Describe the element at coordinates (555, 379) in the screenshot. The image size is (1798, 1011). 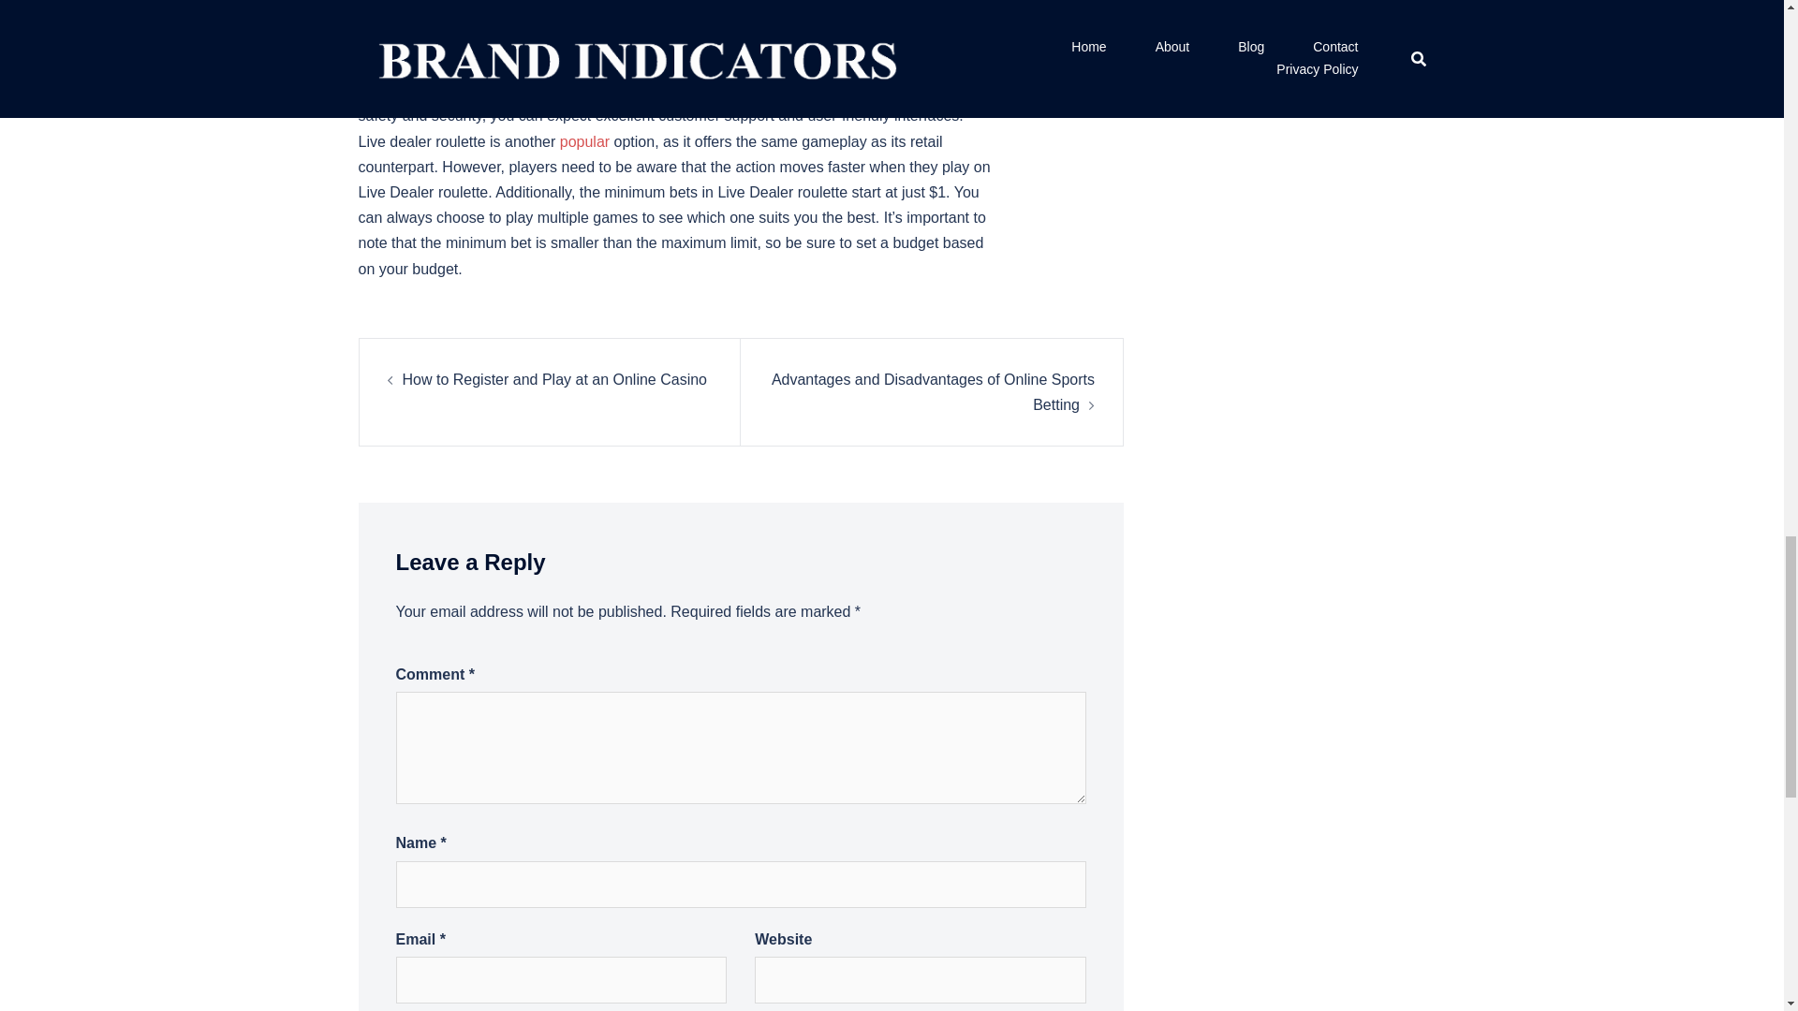
I see `How to Register and Play at an Online Casino` at that location.